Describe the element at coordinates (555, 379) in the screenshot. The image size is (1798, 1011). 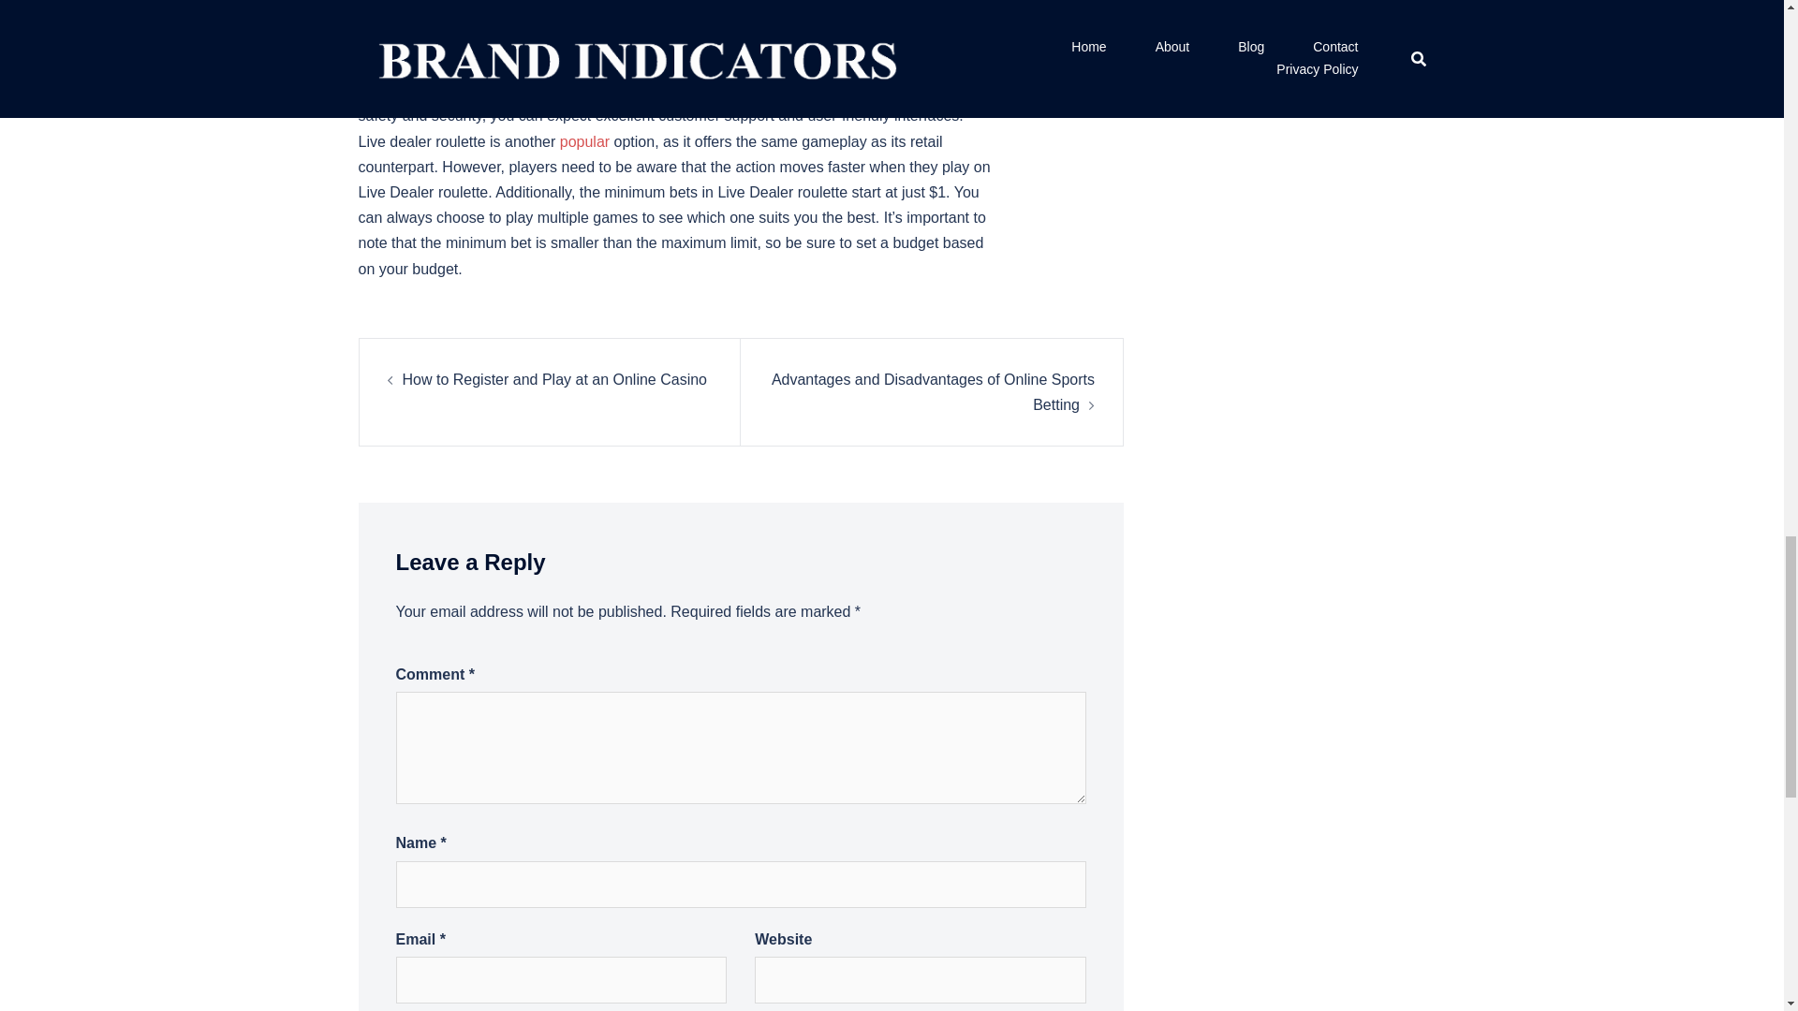
I see `How to Register and Play at an Online Casino` at that location.